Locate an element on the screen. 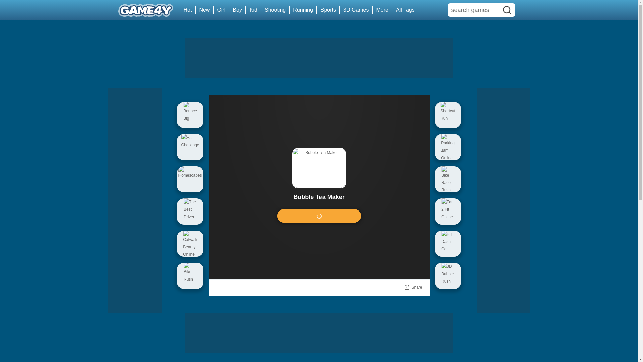  All Tags is located at coordinates (405, 10).